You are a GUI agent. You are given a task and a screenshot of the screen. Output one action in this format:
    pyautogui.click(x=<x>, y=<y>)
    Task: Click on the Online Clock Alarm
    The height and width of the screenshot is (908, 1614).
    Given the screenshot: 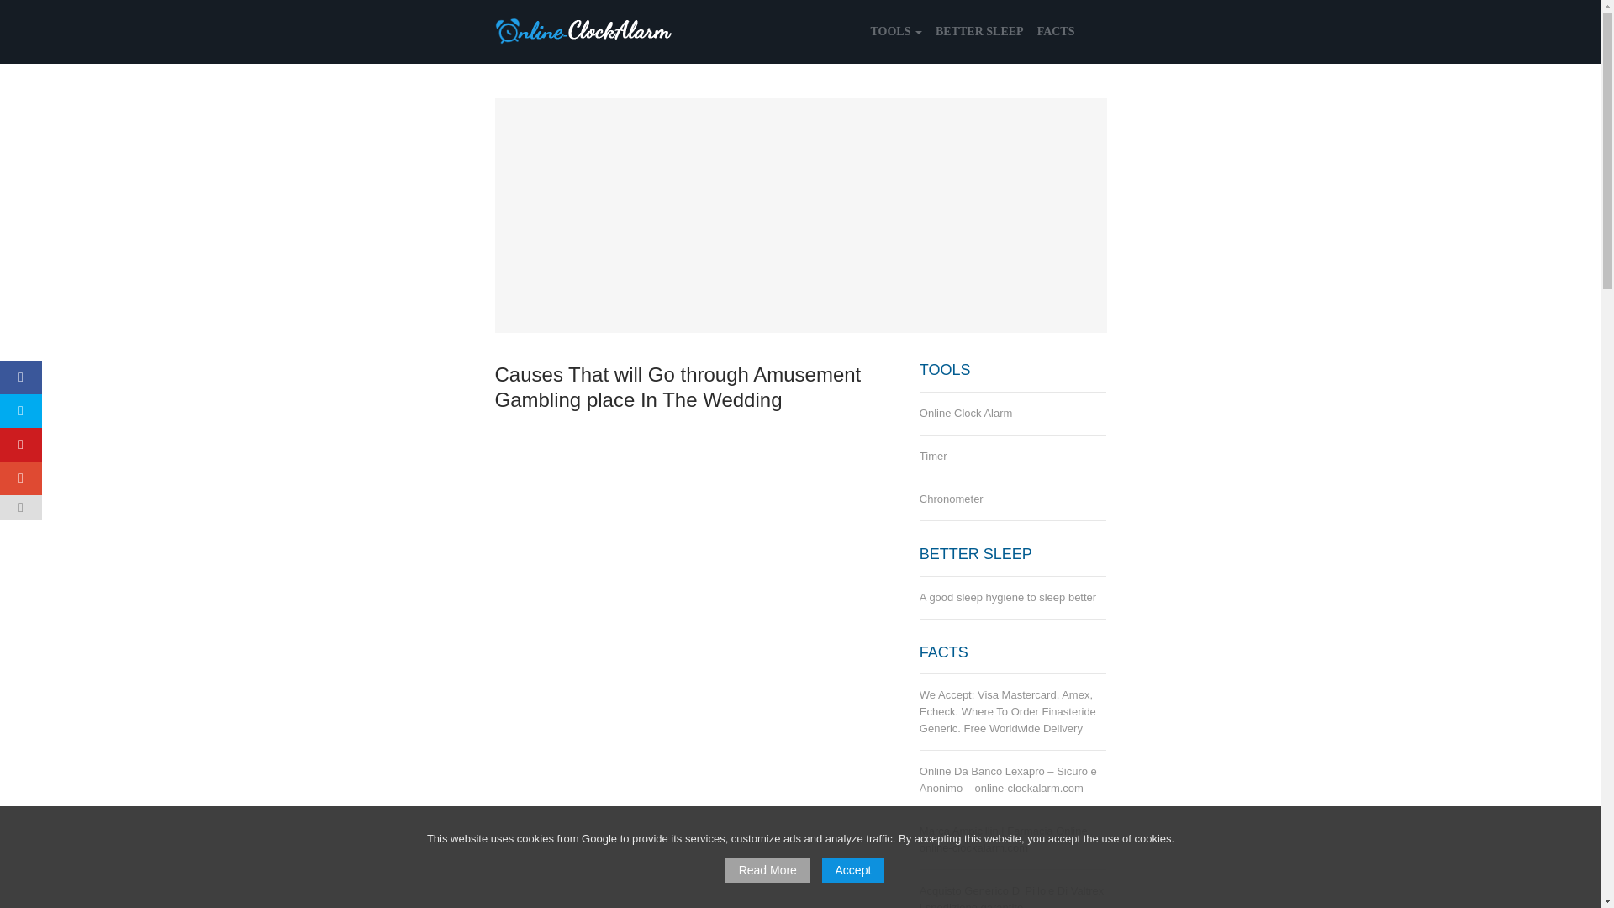 What is the action you would take?
    pyautogui.click(x=1014, y=414)
    